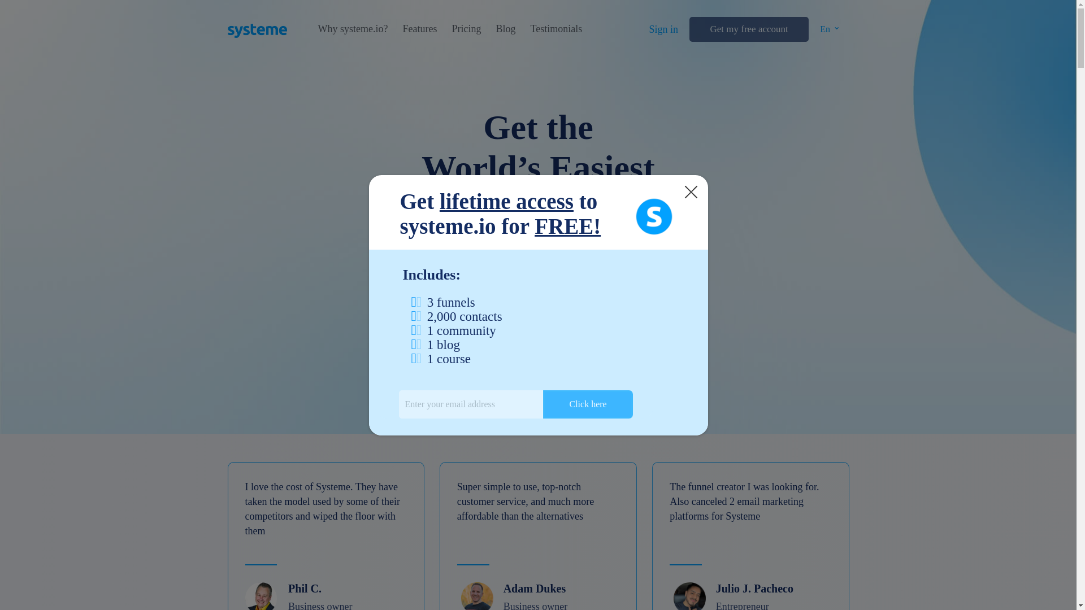 This screenshot has width=1085, height=610. Describe the element at coordinates (466, 29) in the screenshot. I see `Pricing` at that location.